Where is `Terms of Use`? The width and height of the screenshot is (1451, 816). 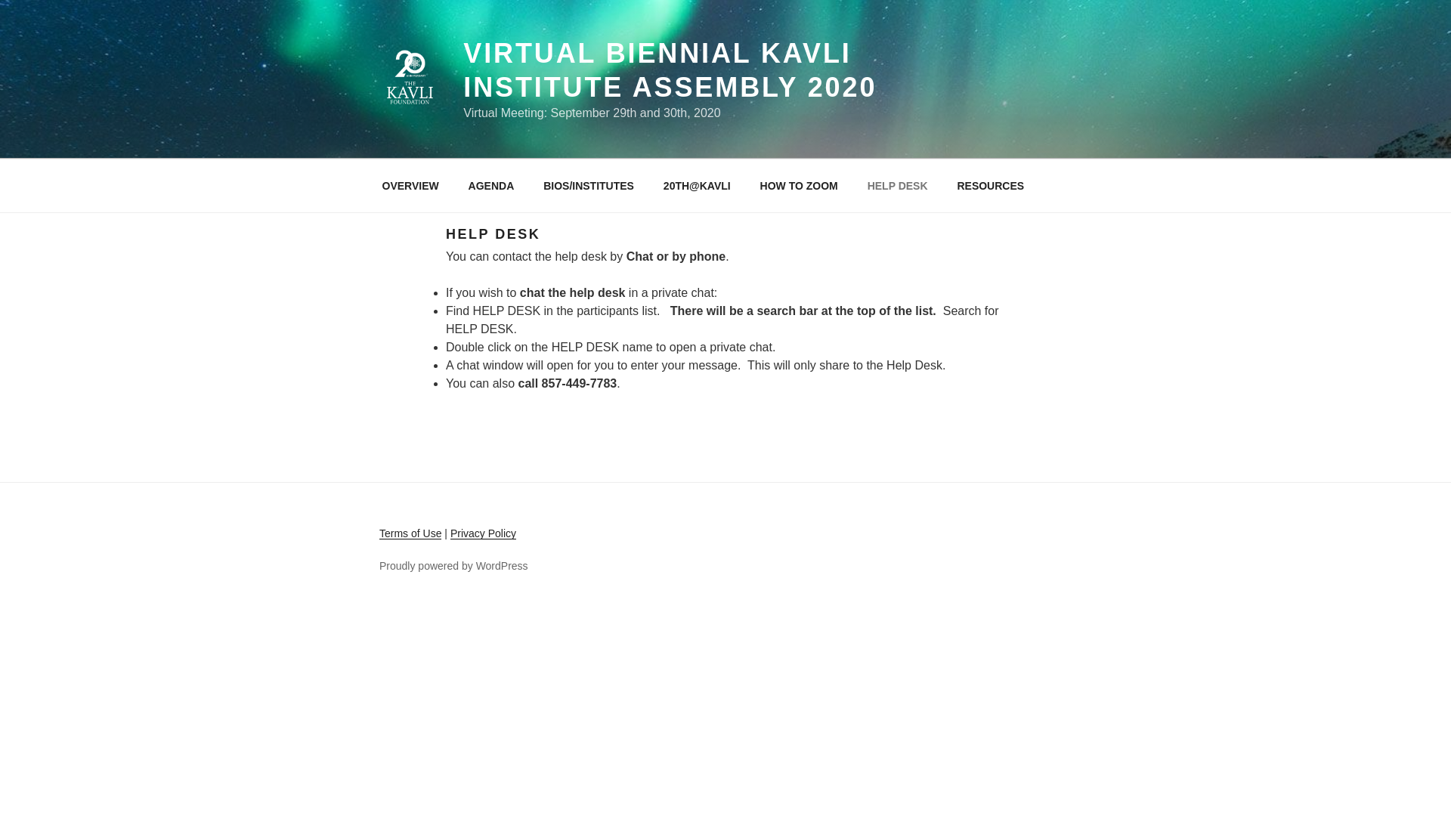
Terms of Use is located at coordinates (410, 533).